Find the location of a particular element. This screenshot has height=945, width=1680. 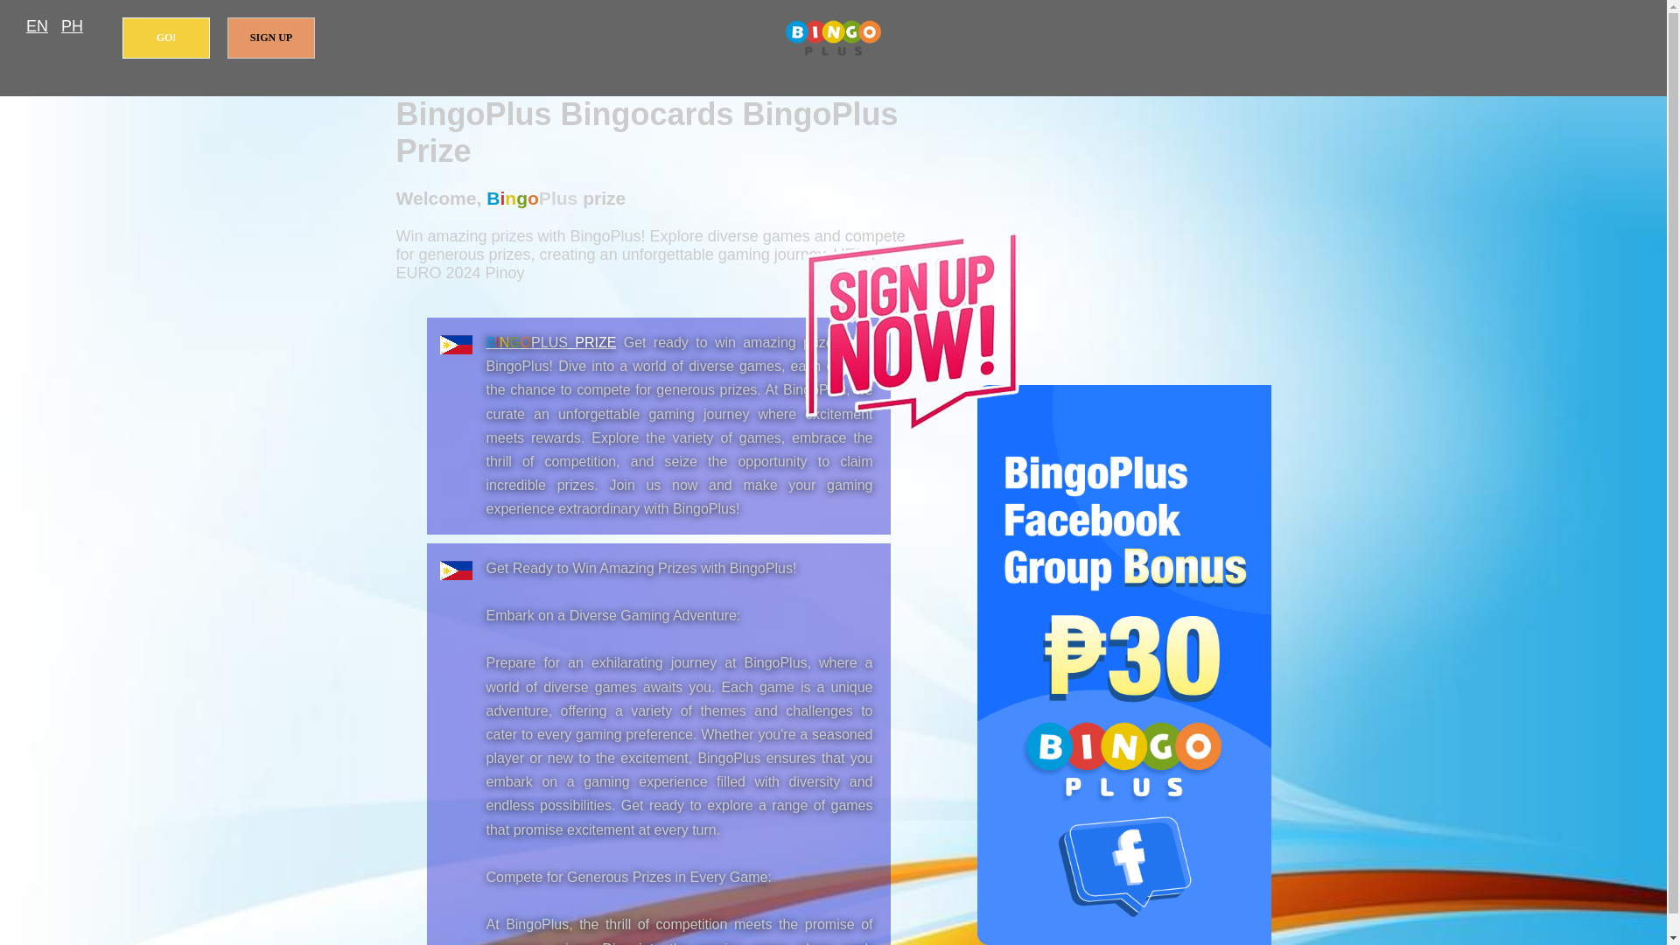

BingoPlus prize is located at coordinates (551, 342).